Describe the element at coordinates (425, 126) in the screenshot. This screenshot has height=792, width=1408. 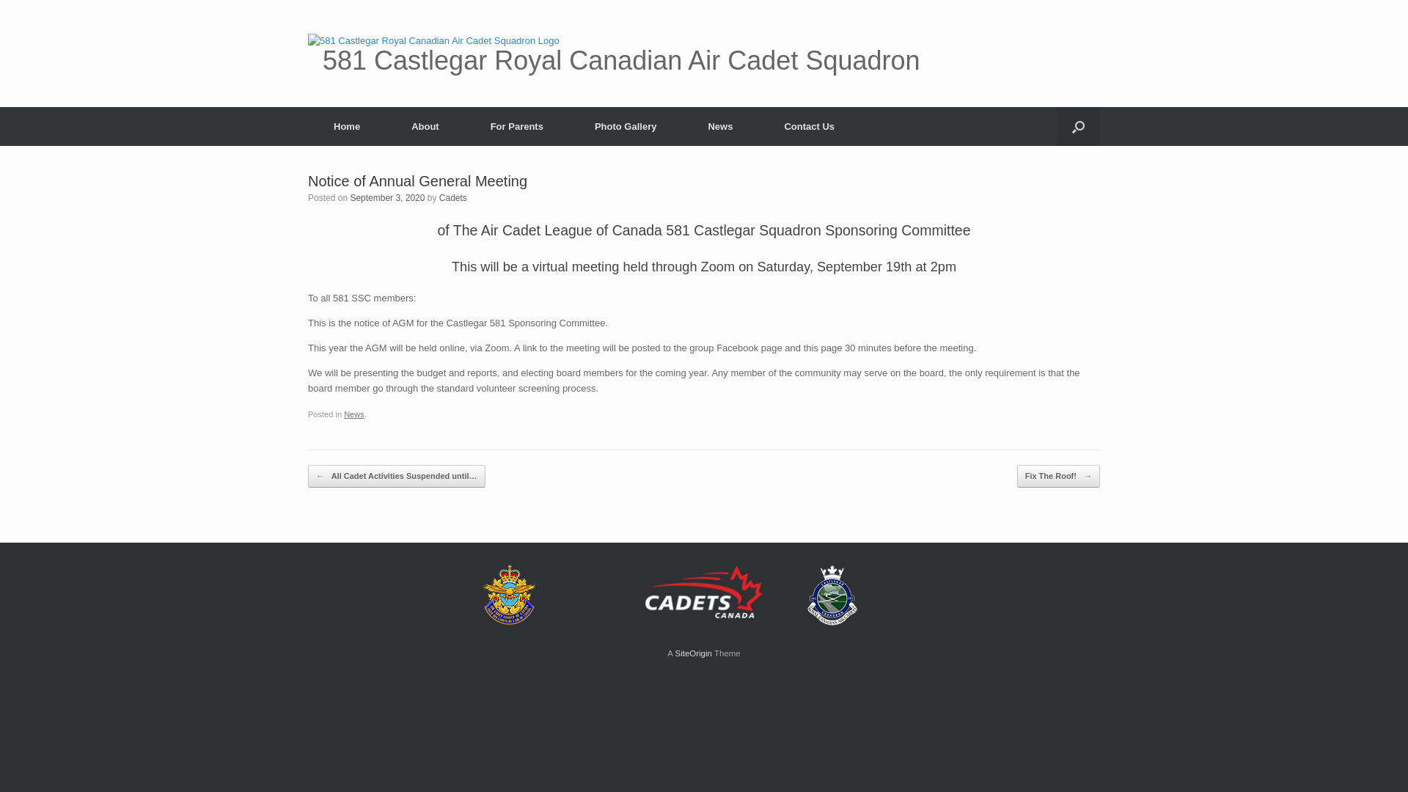
I see `About` at that location.